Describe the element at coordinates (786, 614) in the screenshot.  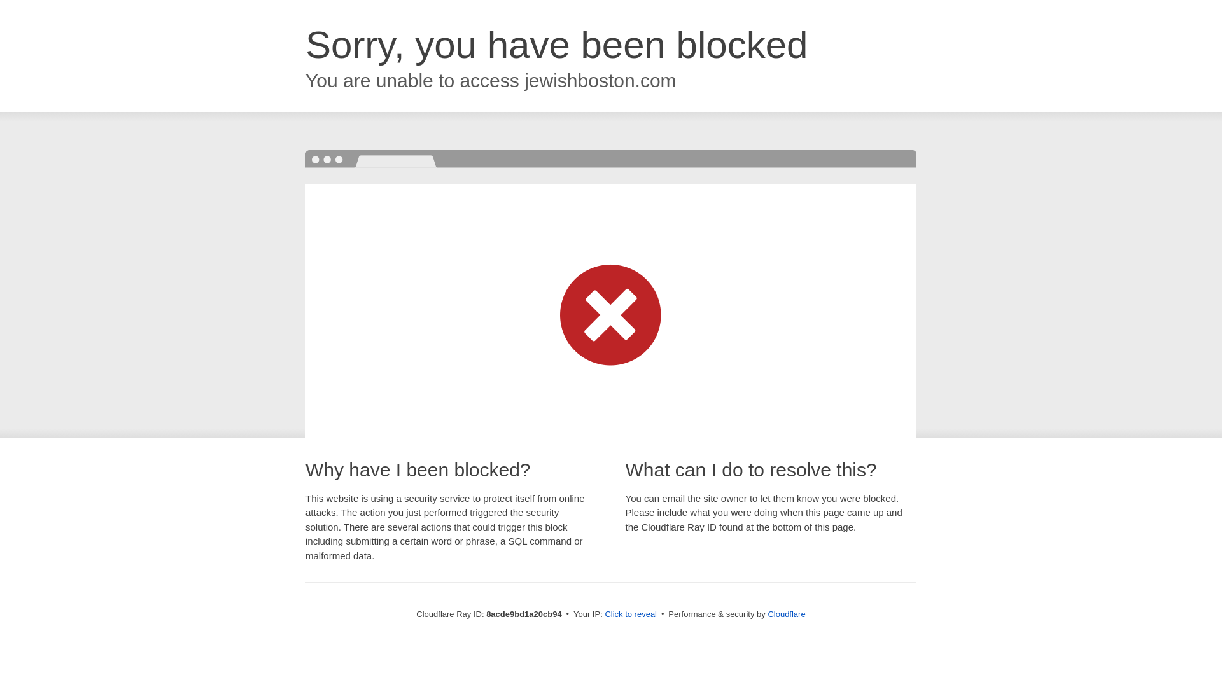
I see `Cloudflare` at that location.